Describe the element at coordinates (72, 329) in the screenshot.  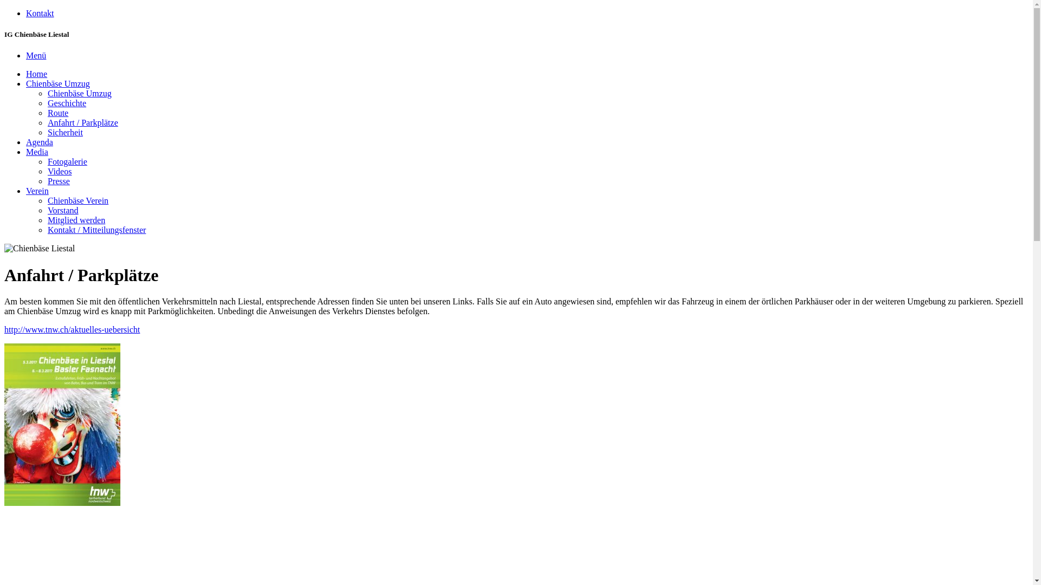
I see `http://www.tnw.ch/aktuelles-uebersicht` at that location.